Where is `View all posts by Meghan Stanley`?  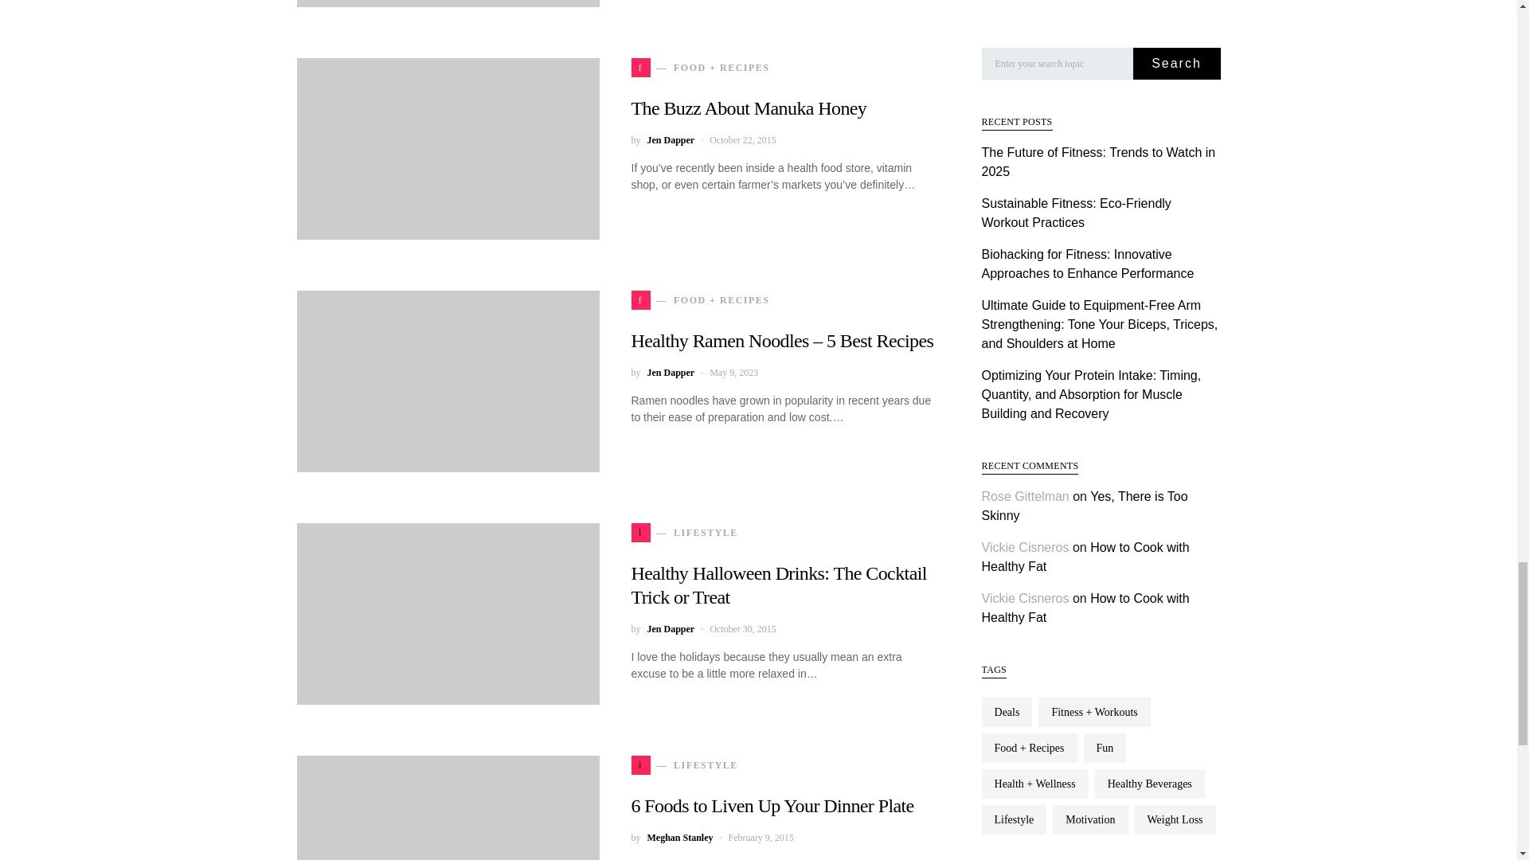
View all posts by Meghan Stanley is located at coordinates (679, 838).